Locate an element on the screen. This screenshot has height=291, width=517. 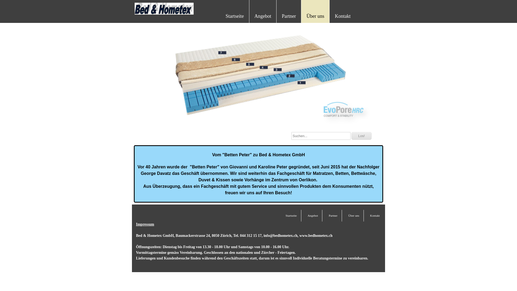
Angebot is located at coordinates (313, 216).